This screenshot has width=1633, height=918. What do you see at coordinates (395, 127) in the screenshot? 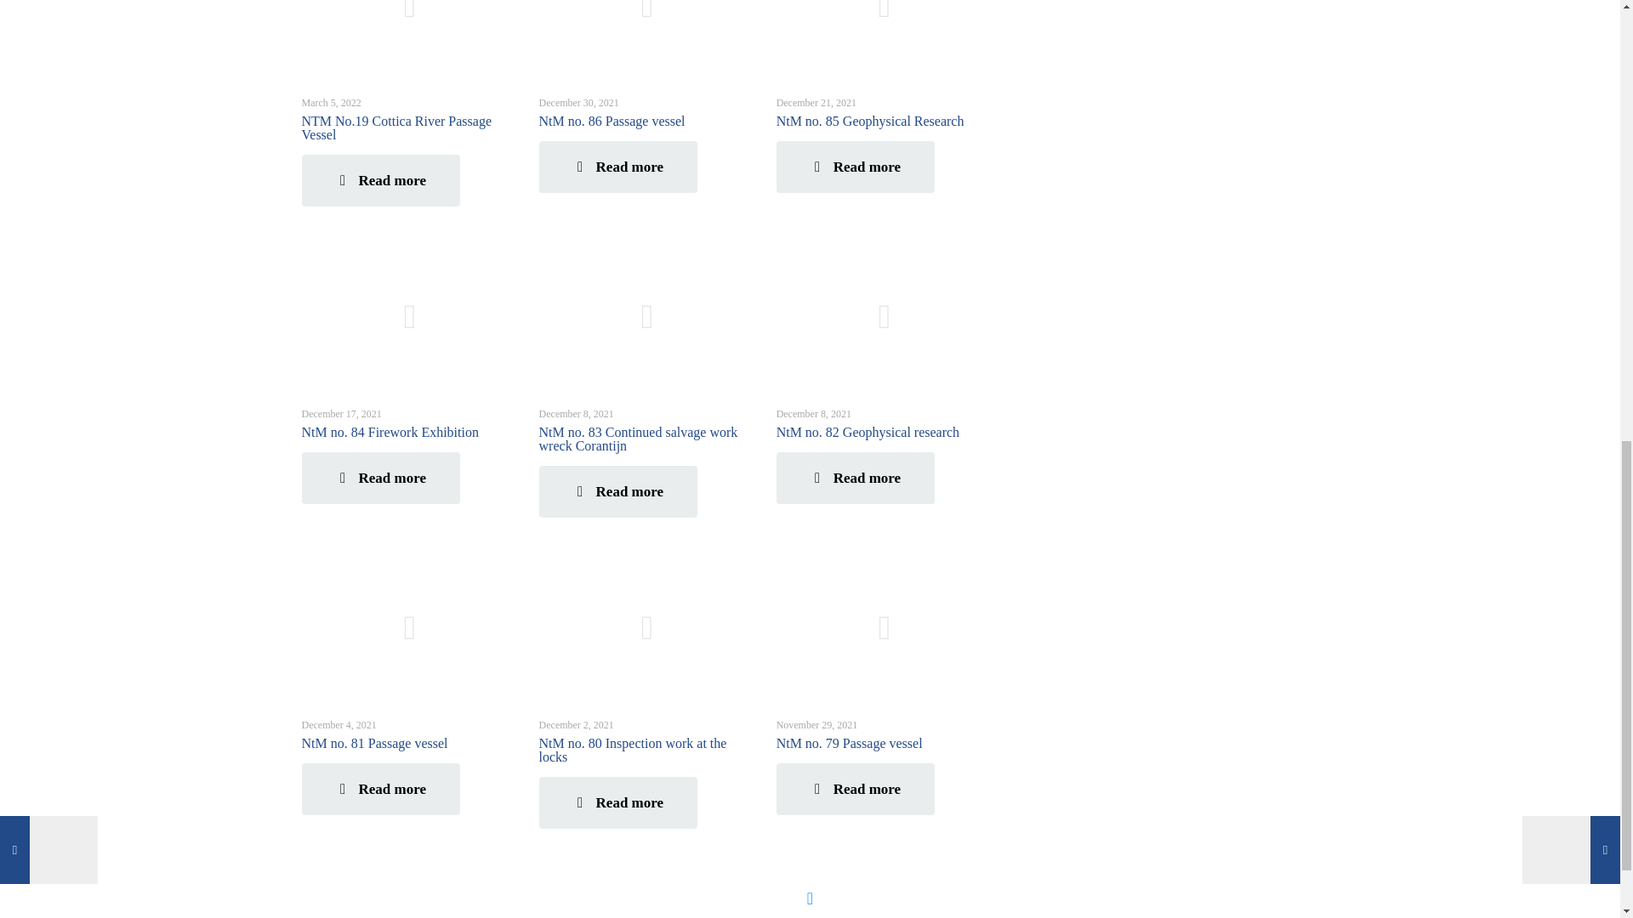
I see `NTM No.19 Cottica River Passage Vessel` at bounding box center [395, 127].